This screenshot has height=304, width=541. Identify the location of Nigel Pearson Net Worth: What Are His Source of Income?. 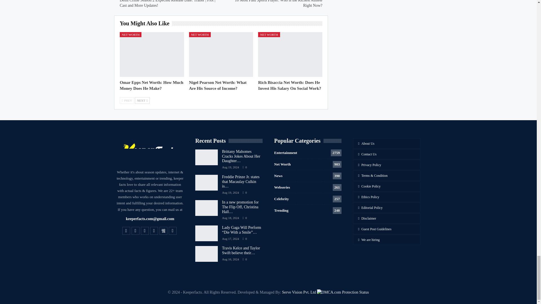
(218, 85).